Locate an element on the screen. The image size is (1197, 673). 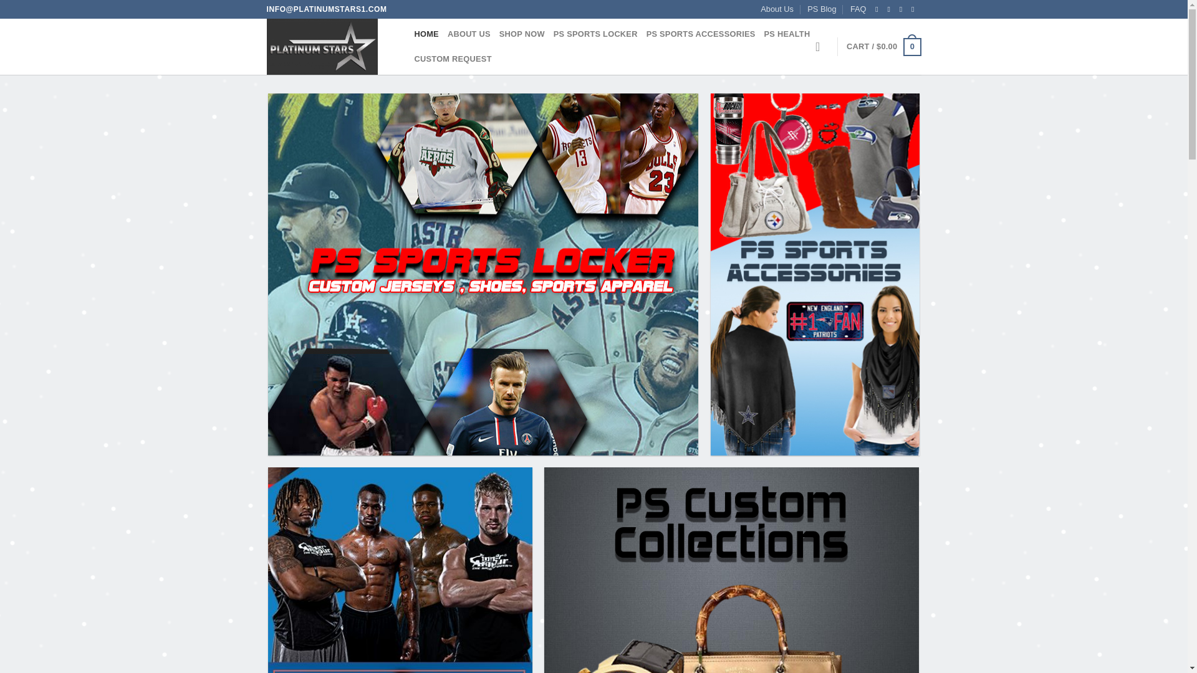
Cart is located at coordinates (883, 47).